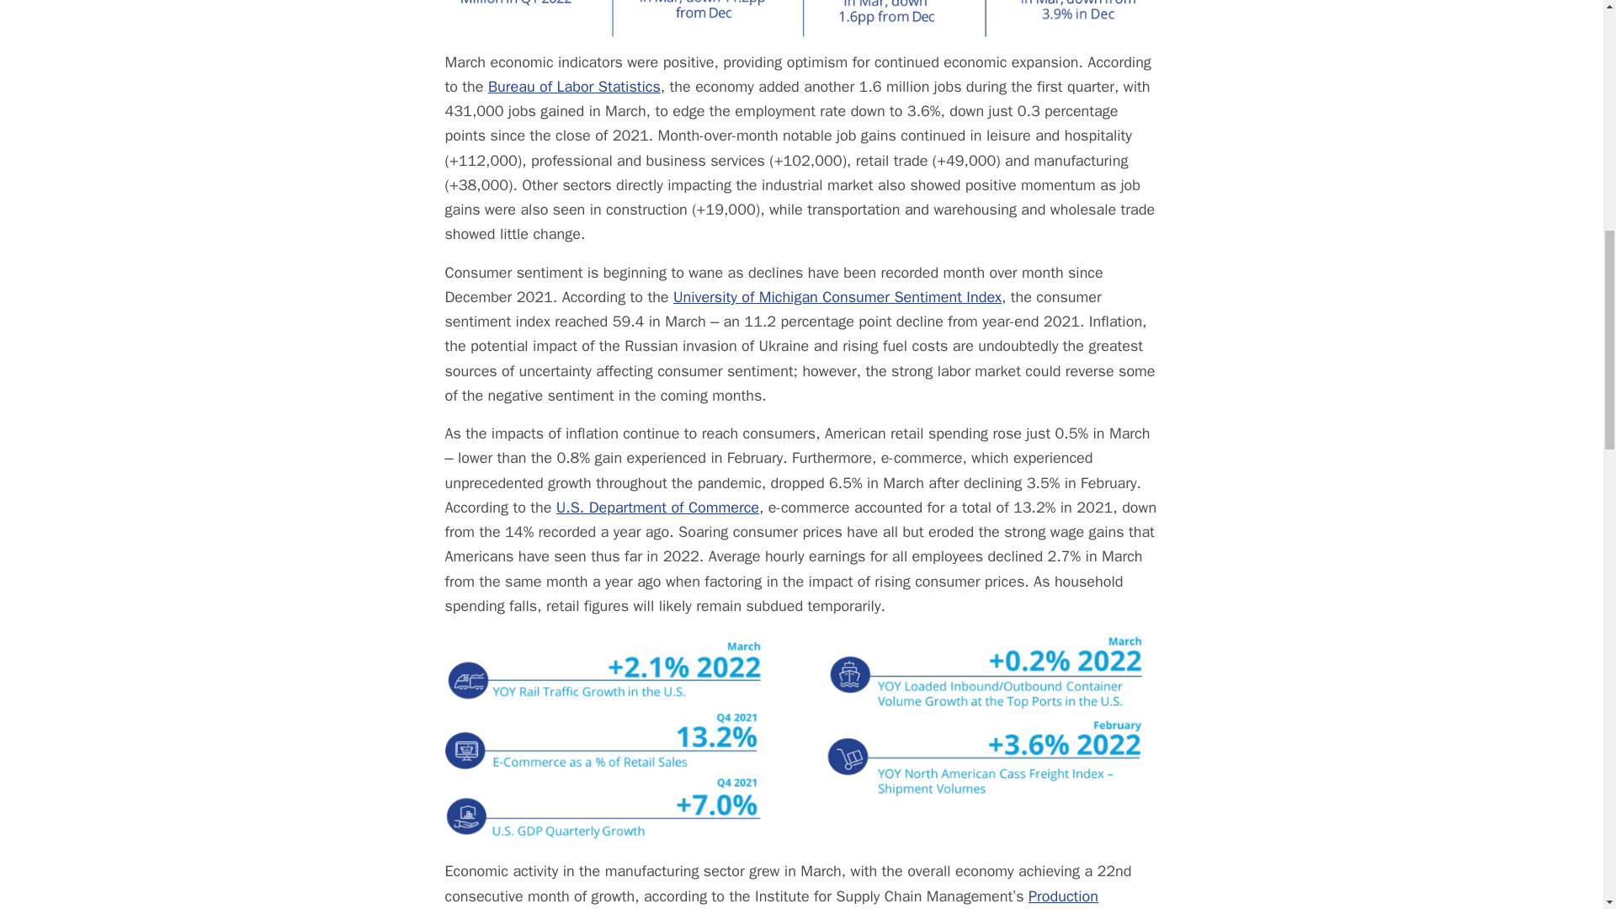 The height and width of the screenshot is (909, 1616). What do you see at coordinates (837, 296) in the screenshot?
I see `University of Michigan Consumer Sentiment Index` at bounding box center [837, 296].